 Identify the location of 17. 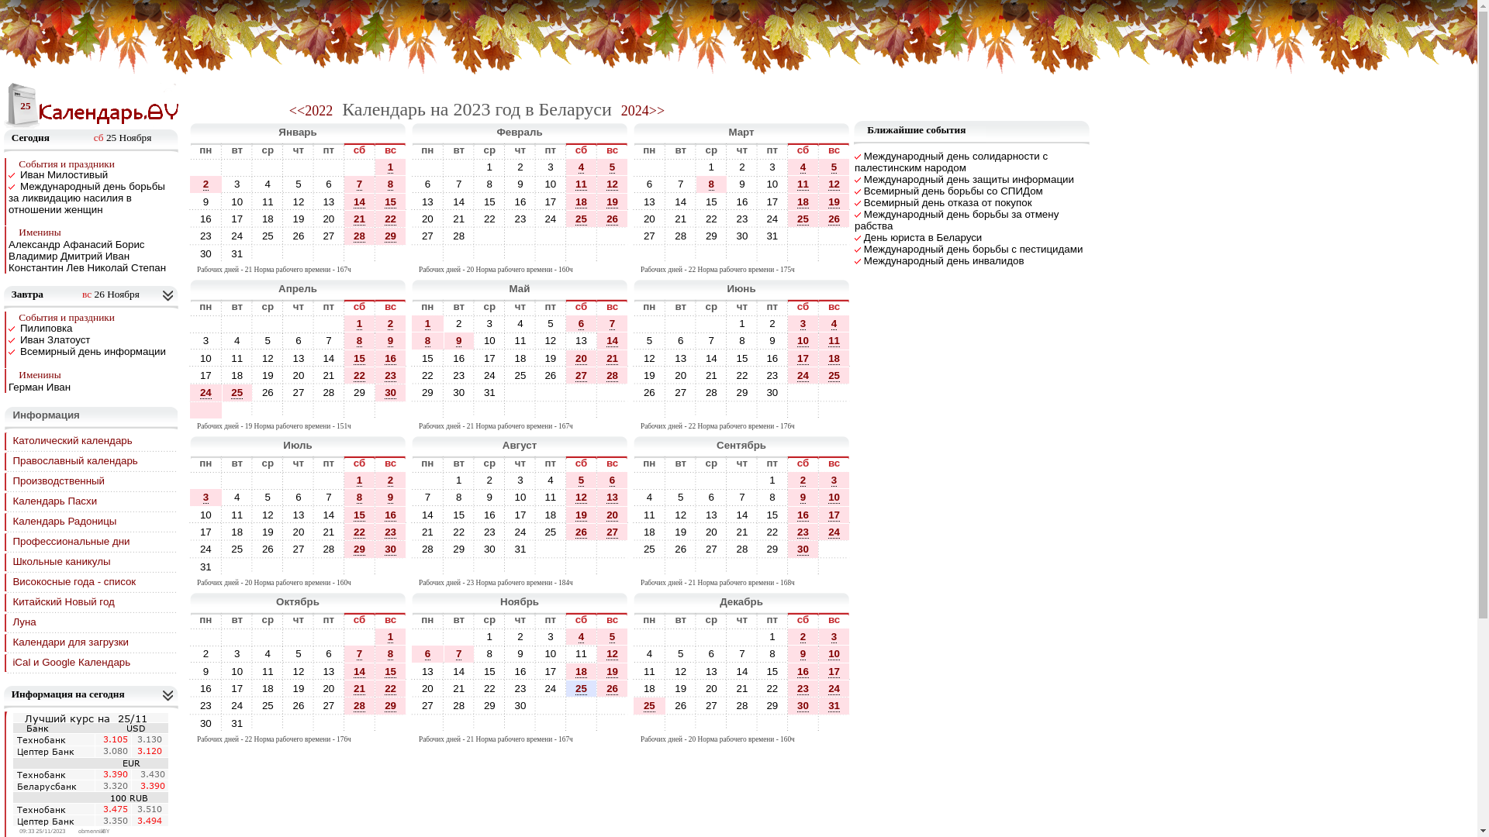
(834, 515).